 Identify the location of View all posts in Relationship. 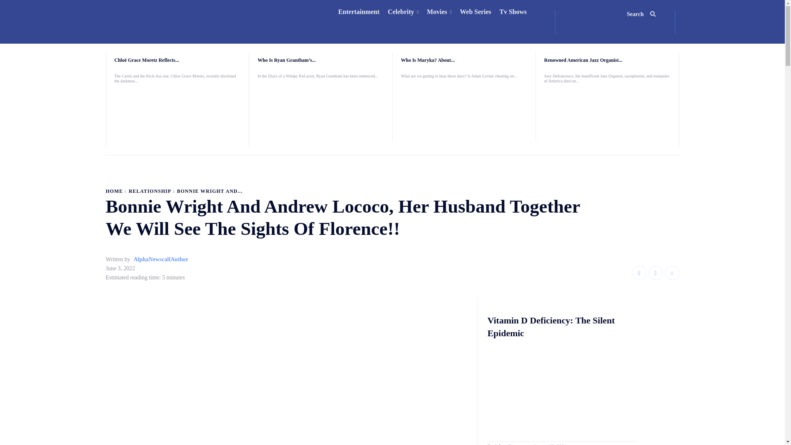
(149, 191).